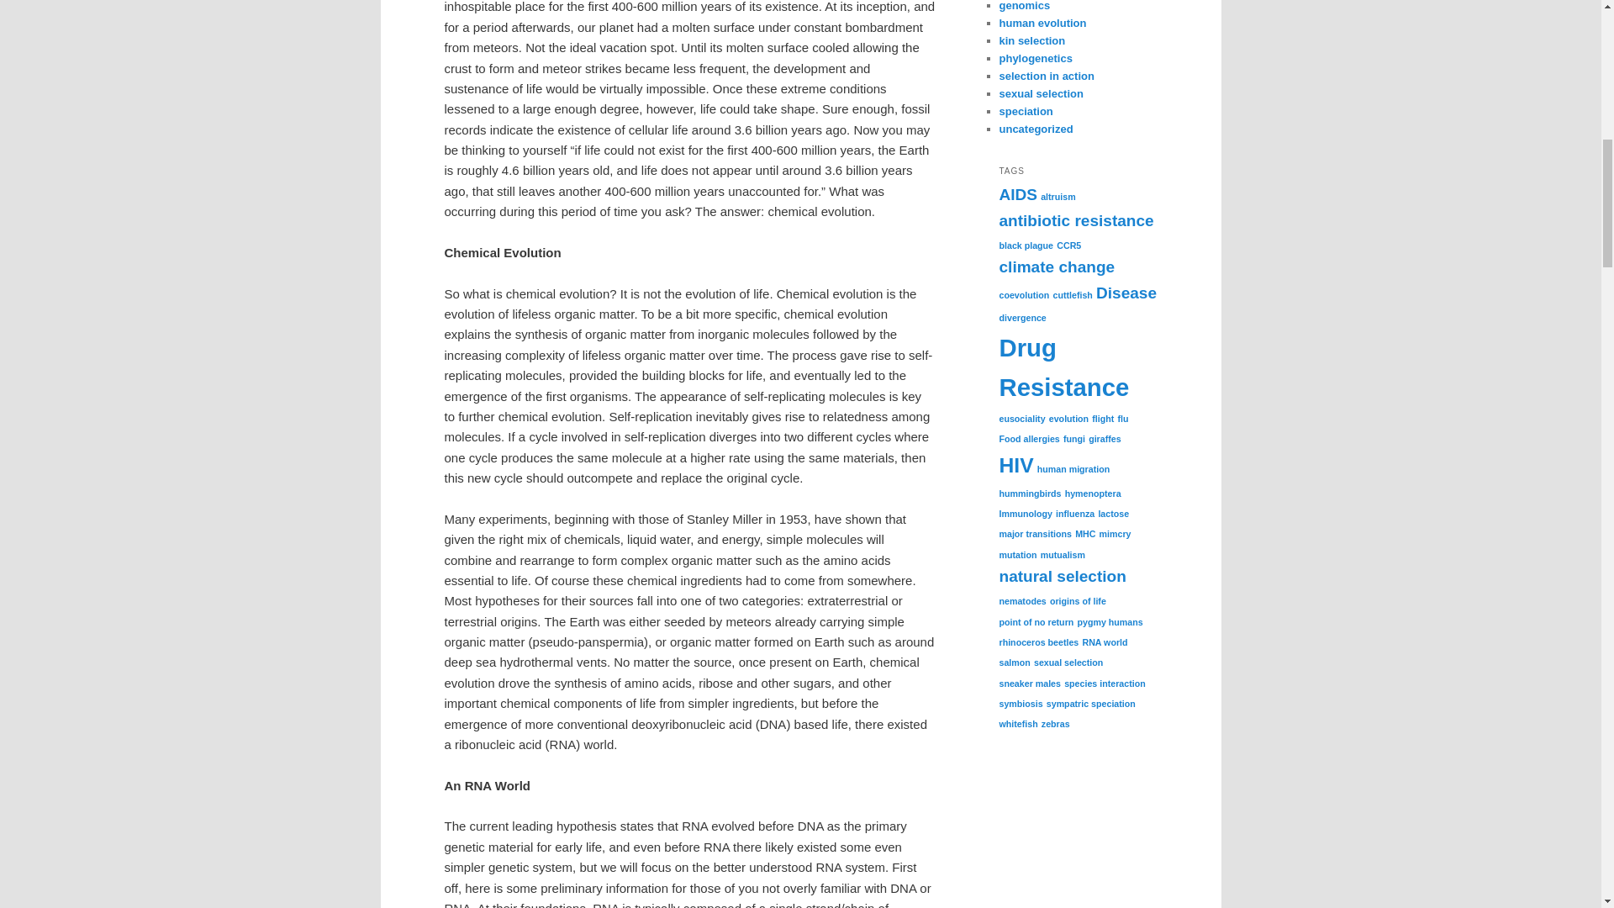 The width and height of the screenshot is (1614, 908). What do you see at coordinates (1024, 6) in the screenshot?
I see `genomics` at bounding box center [1024, 6].